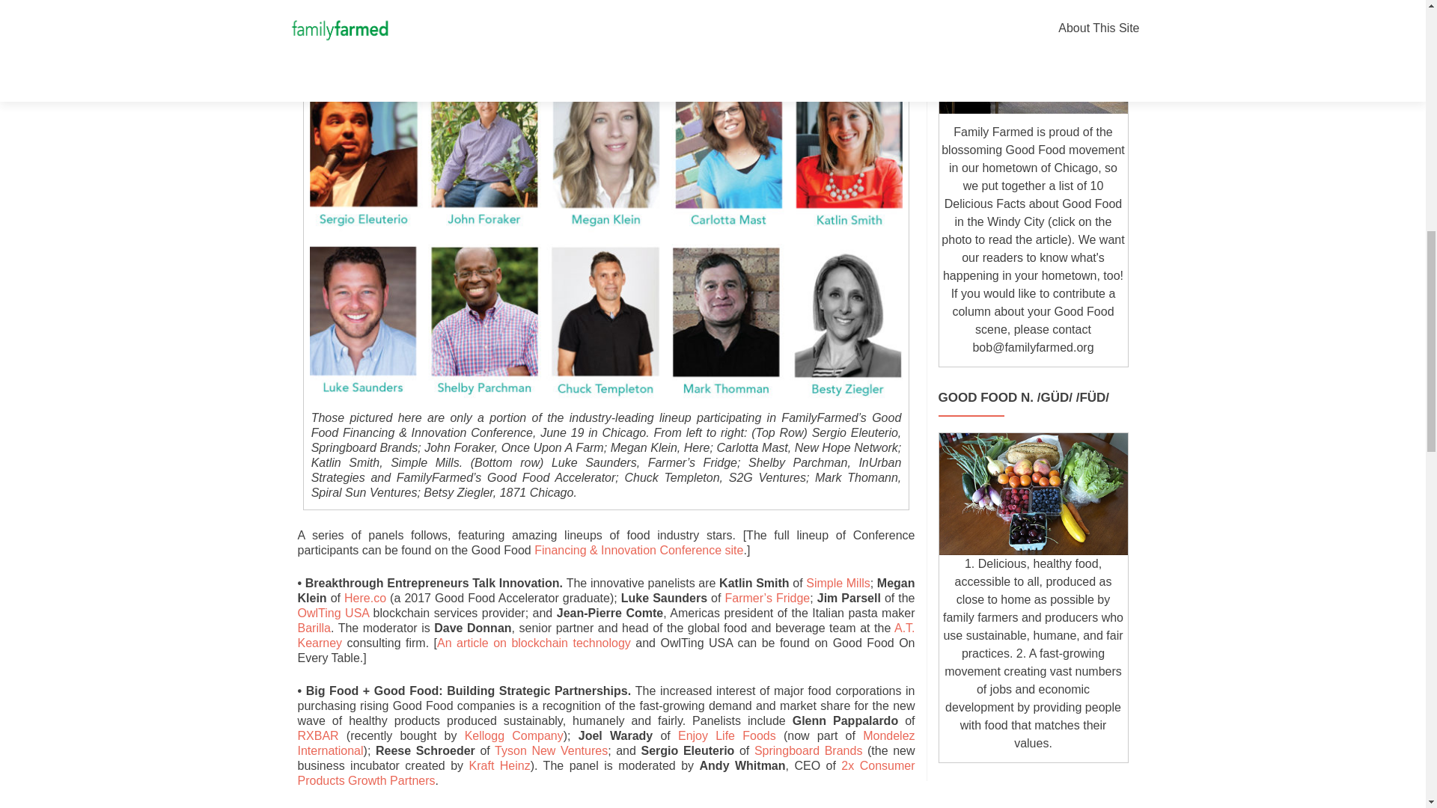  What do you see at coordinates (318, 736) in the screenshot?
I see `RXBAR` at bounding box center [318, 736].